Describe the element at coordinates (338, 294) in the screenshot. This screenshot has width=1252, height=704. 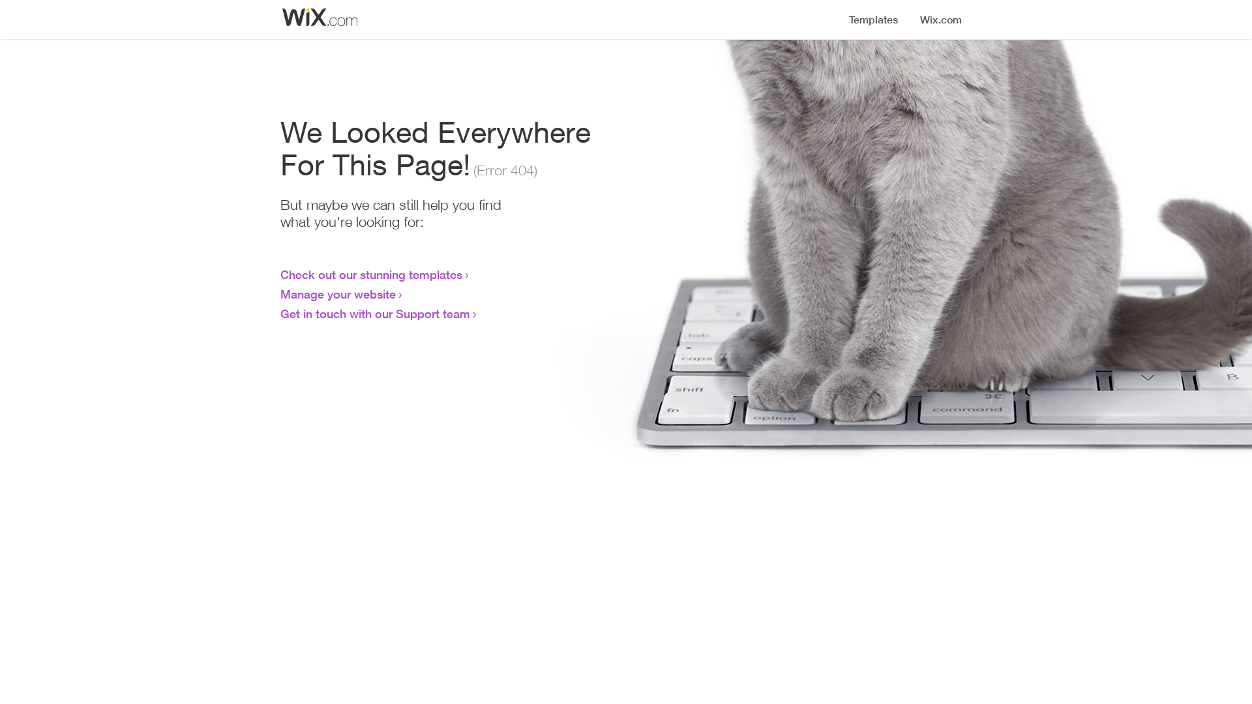
I see `Manage your website` at that location.